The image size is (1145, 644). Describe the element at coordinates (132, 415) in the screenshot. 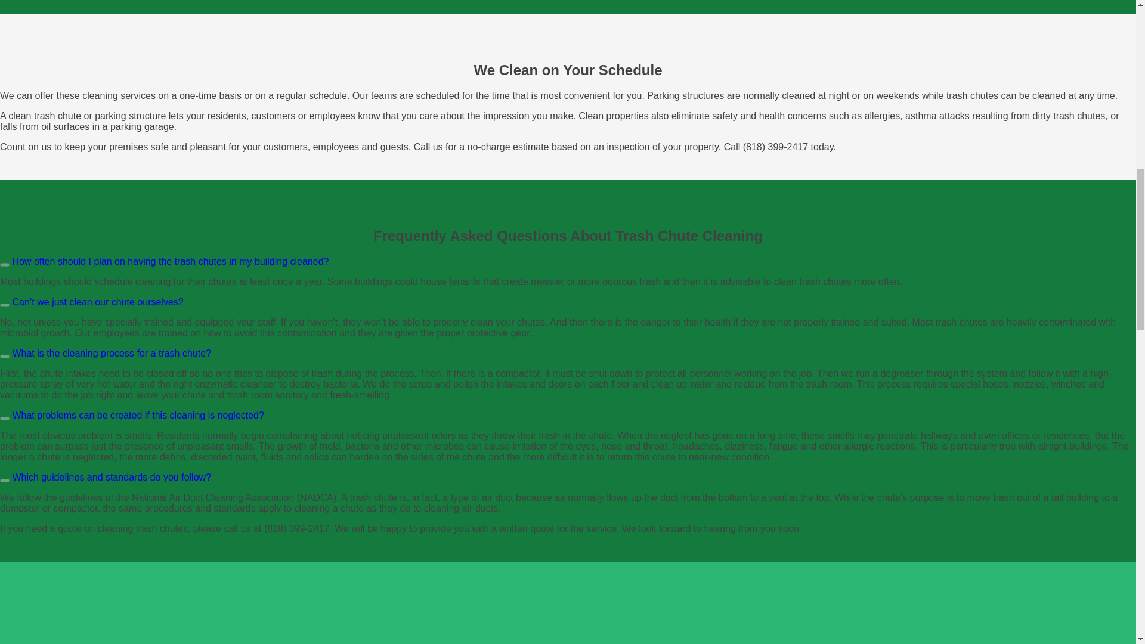

I see `What problems can be created if this cleaning is neglected?` at that location.